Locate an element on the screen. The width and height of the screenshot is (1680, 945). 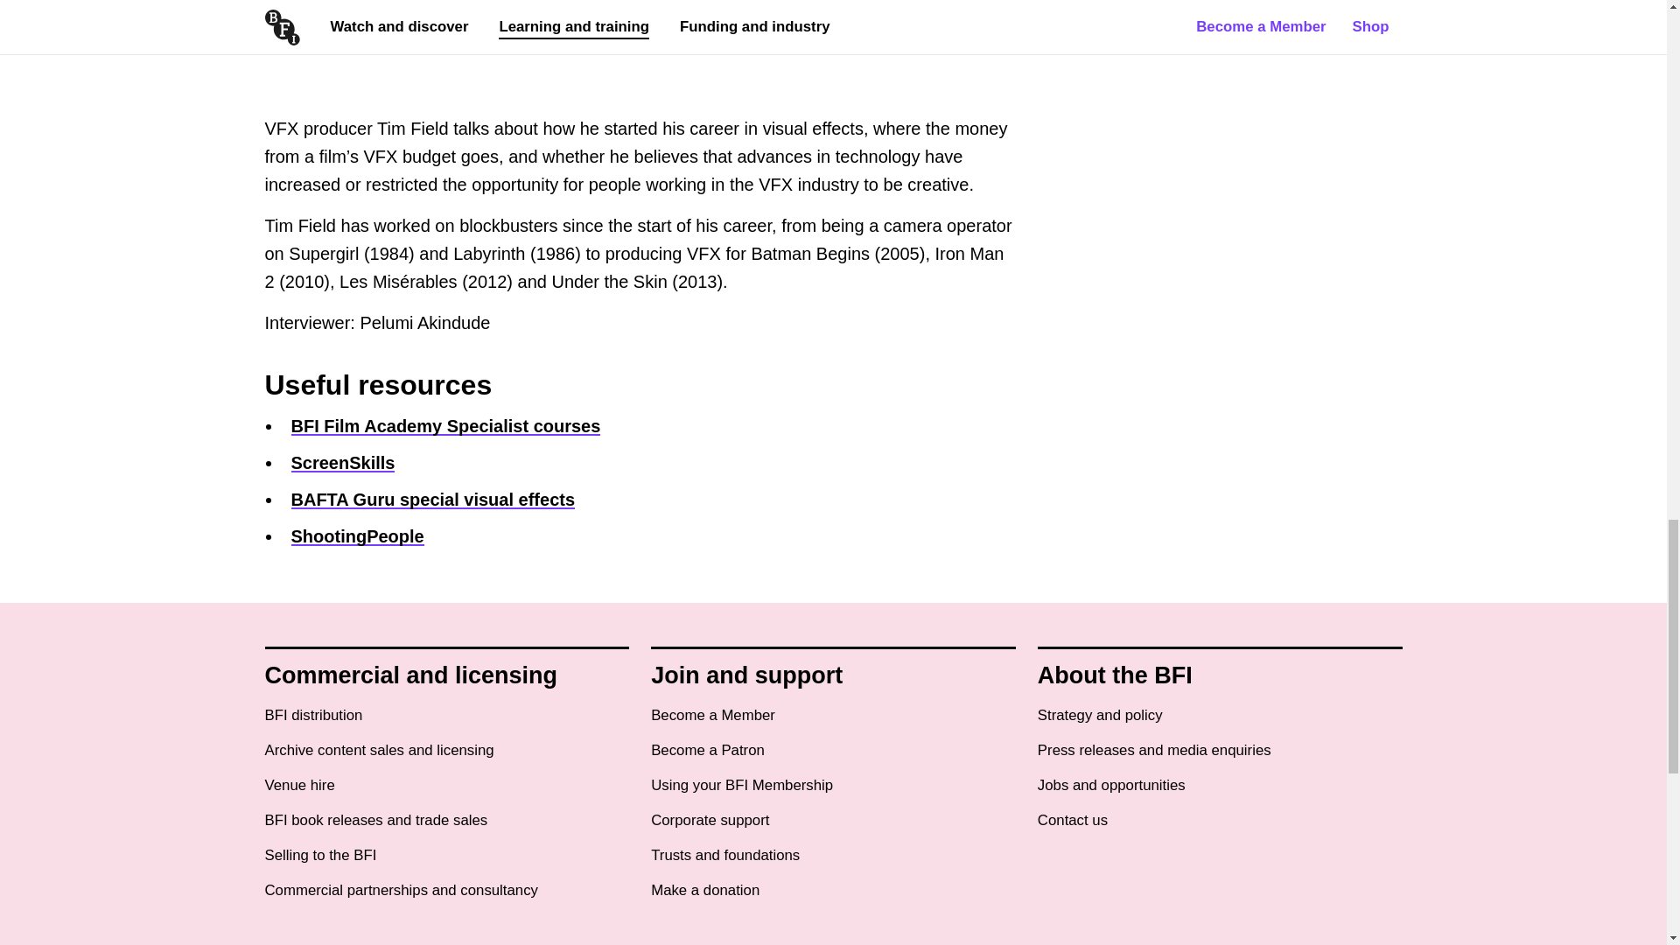
Make a donation is located at coordinates (705, 891).